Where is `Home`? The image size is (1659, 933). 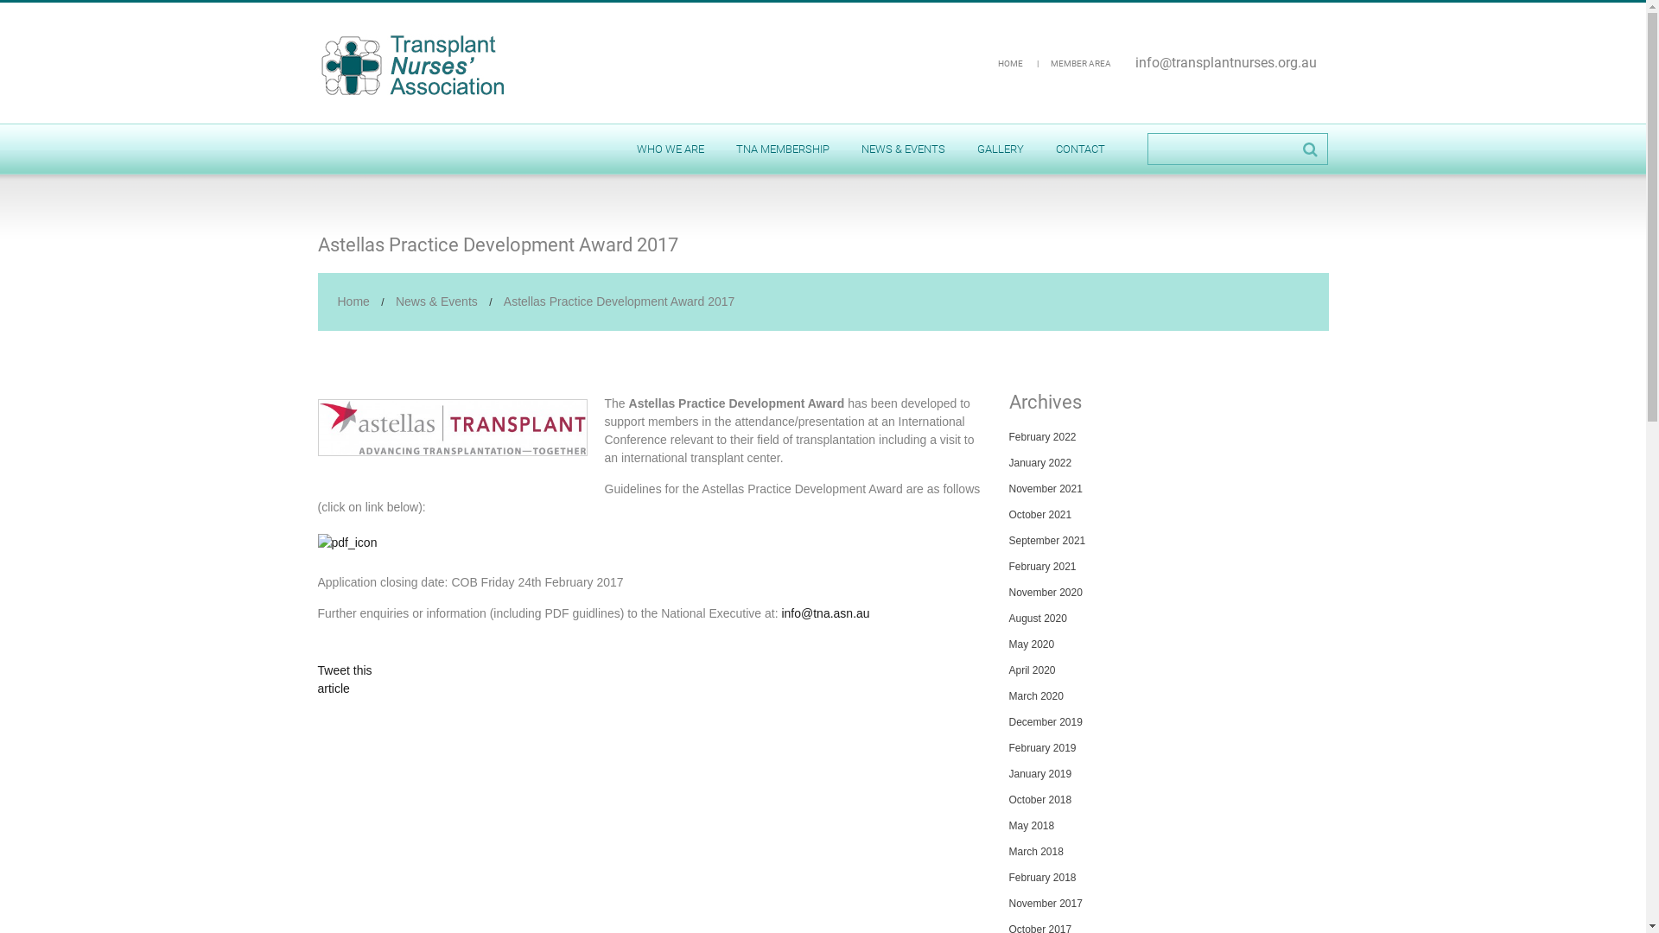
Home is located at coordinates (353, 301).